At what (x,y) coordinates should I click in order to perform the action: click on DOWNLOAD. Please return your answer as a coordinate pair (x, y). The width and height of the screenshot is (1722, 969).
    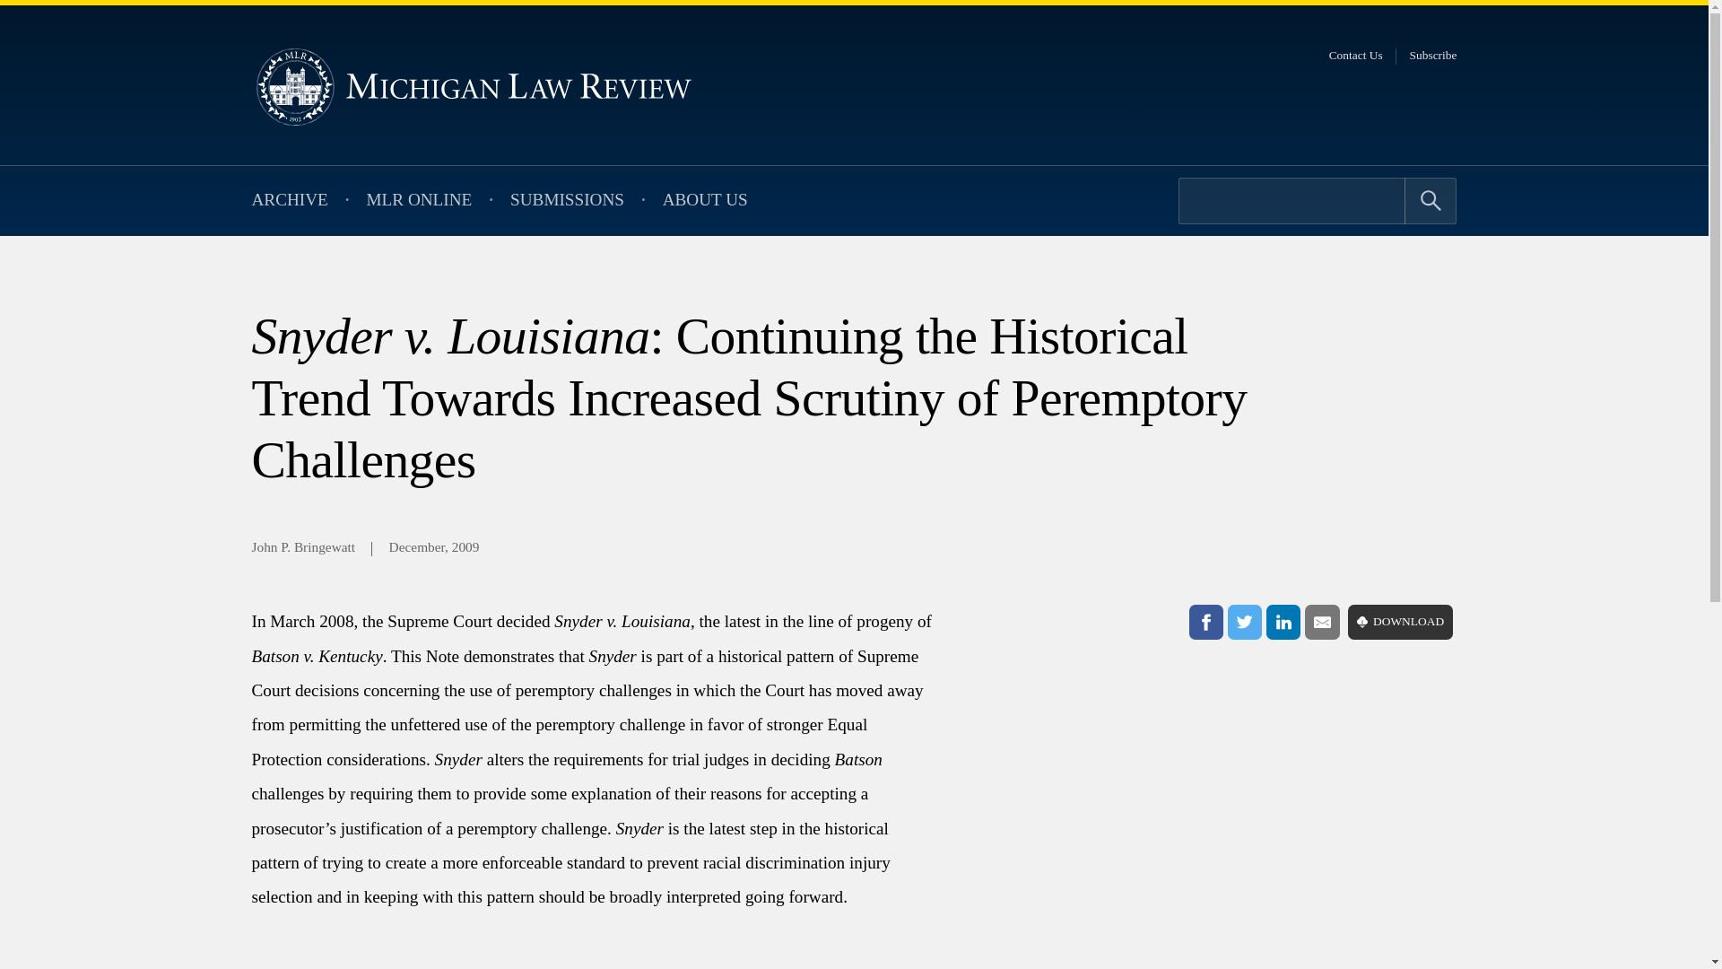
    Looking at the image, I should click on (1401, 621).